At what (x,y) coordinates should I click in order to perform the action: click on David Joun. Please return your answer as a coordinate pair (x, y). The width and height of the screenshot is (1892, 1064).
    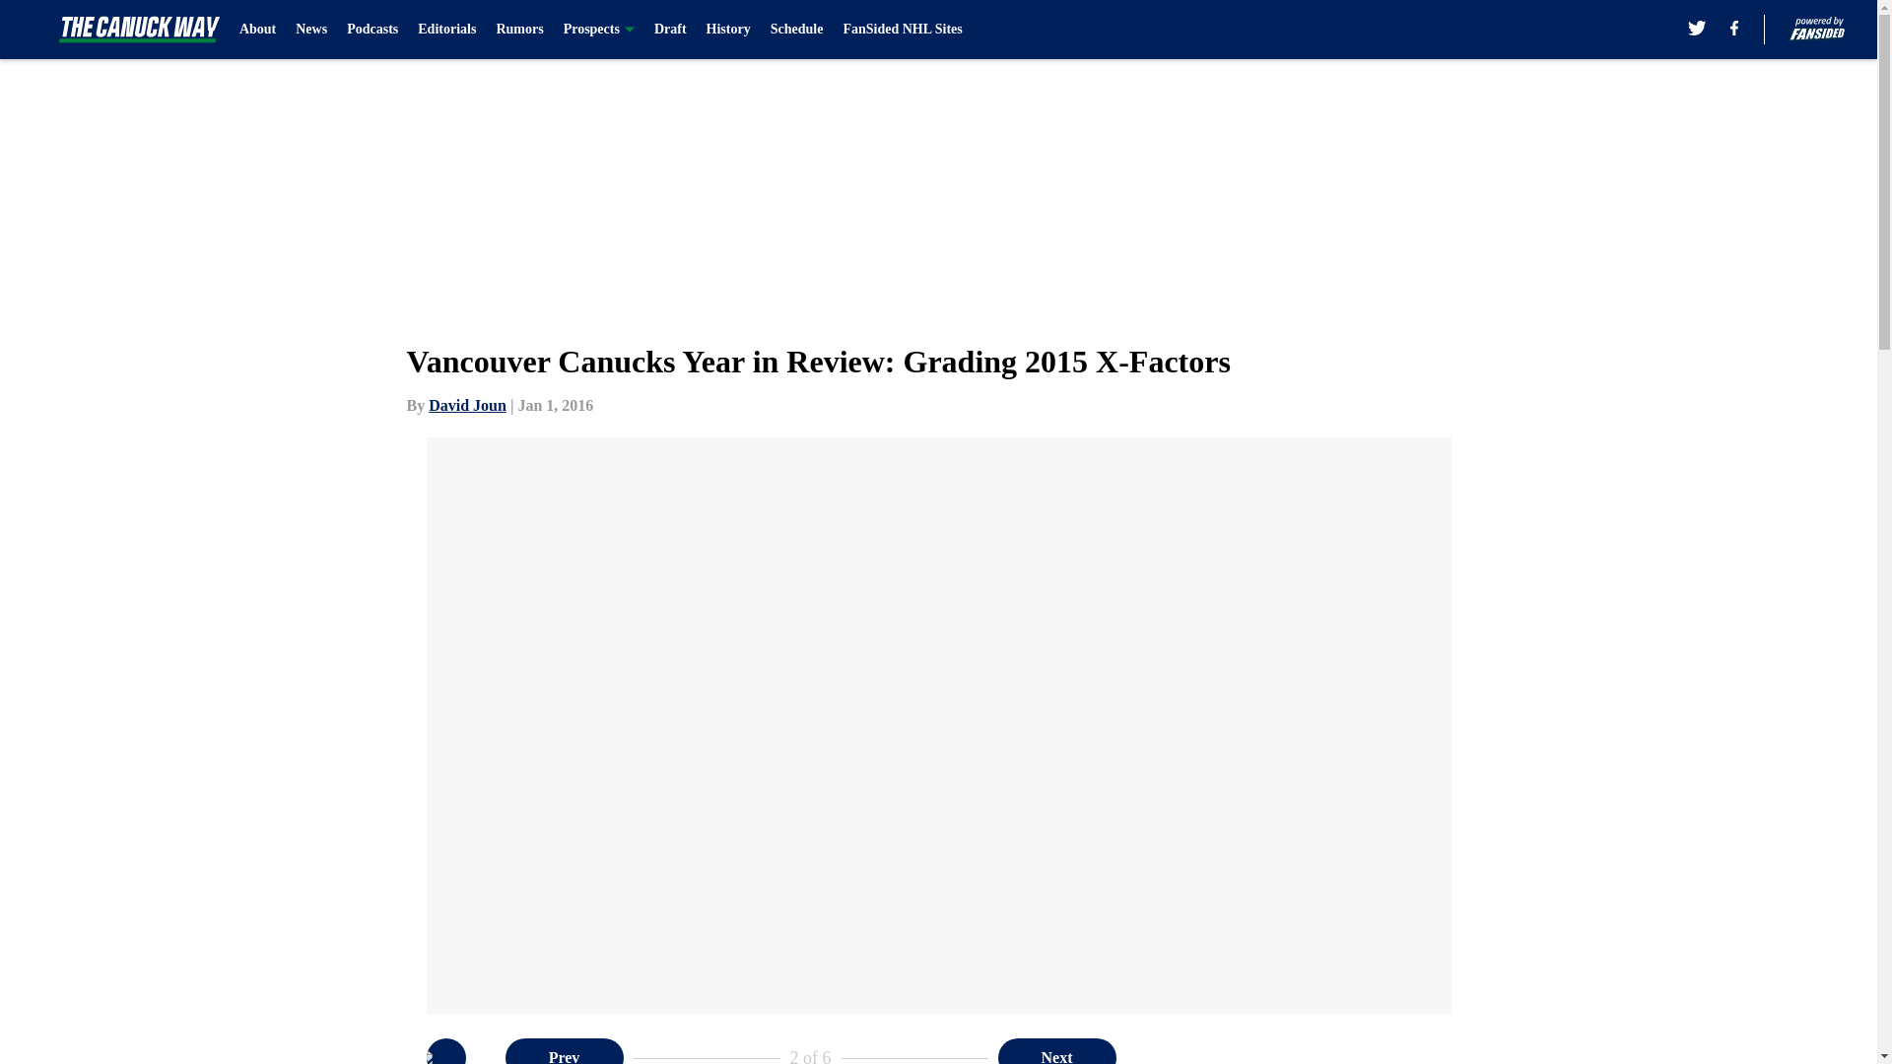
    Looking at the image, I should click on (467, 405).